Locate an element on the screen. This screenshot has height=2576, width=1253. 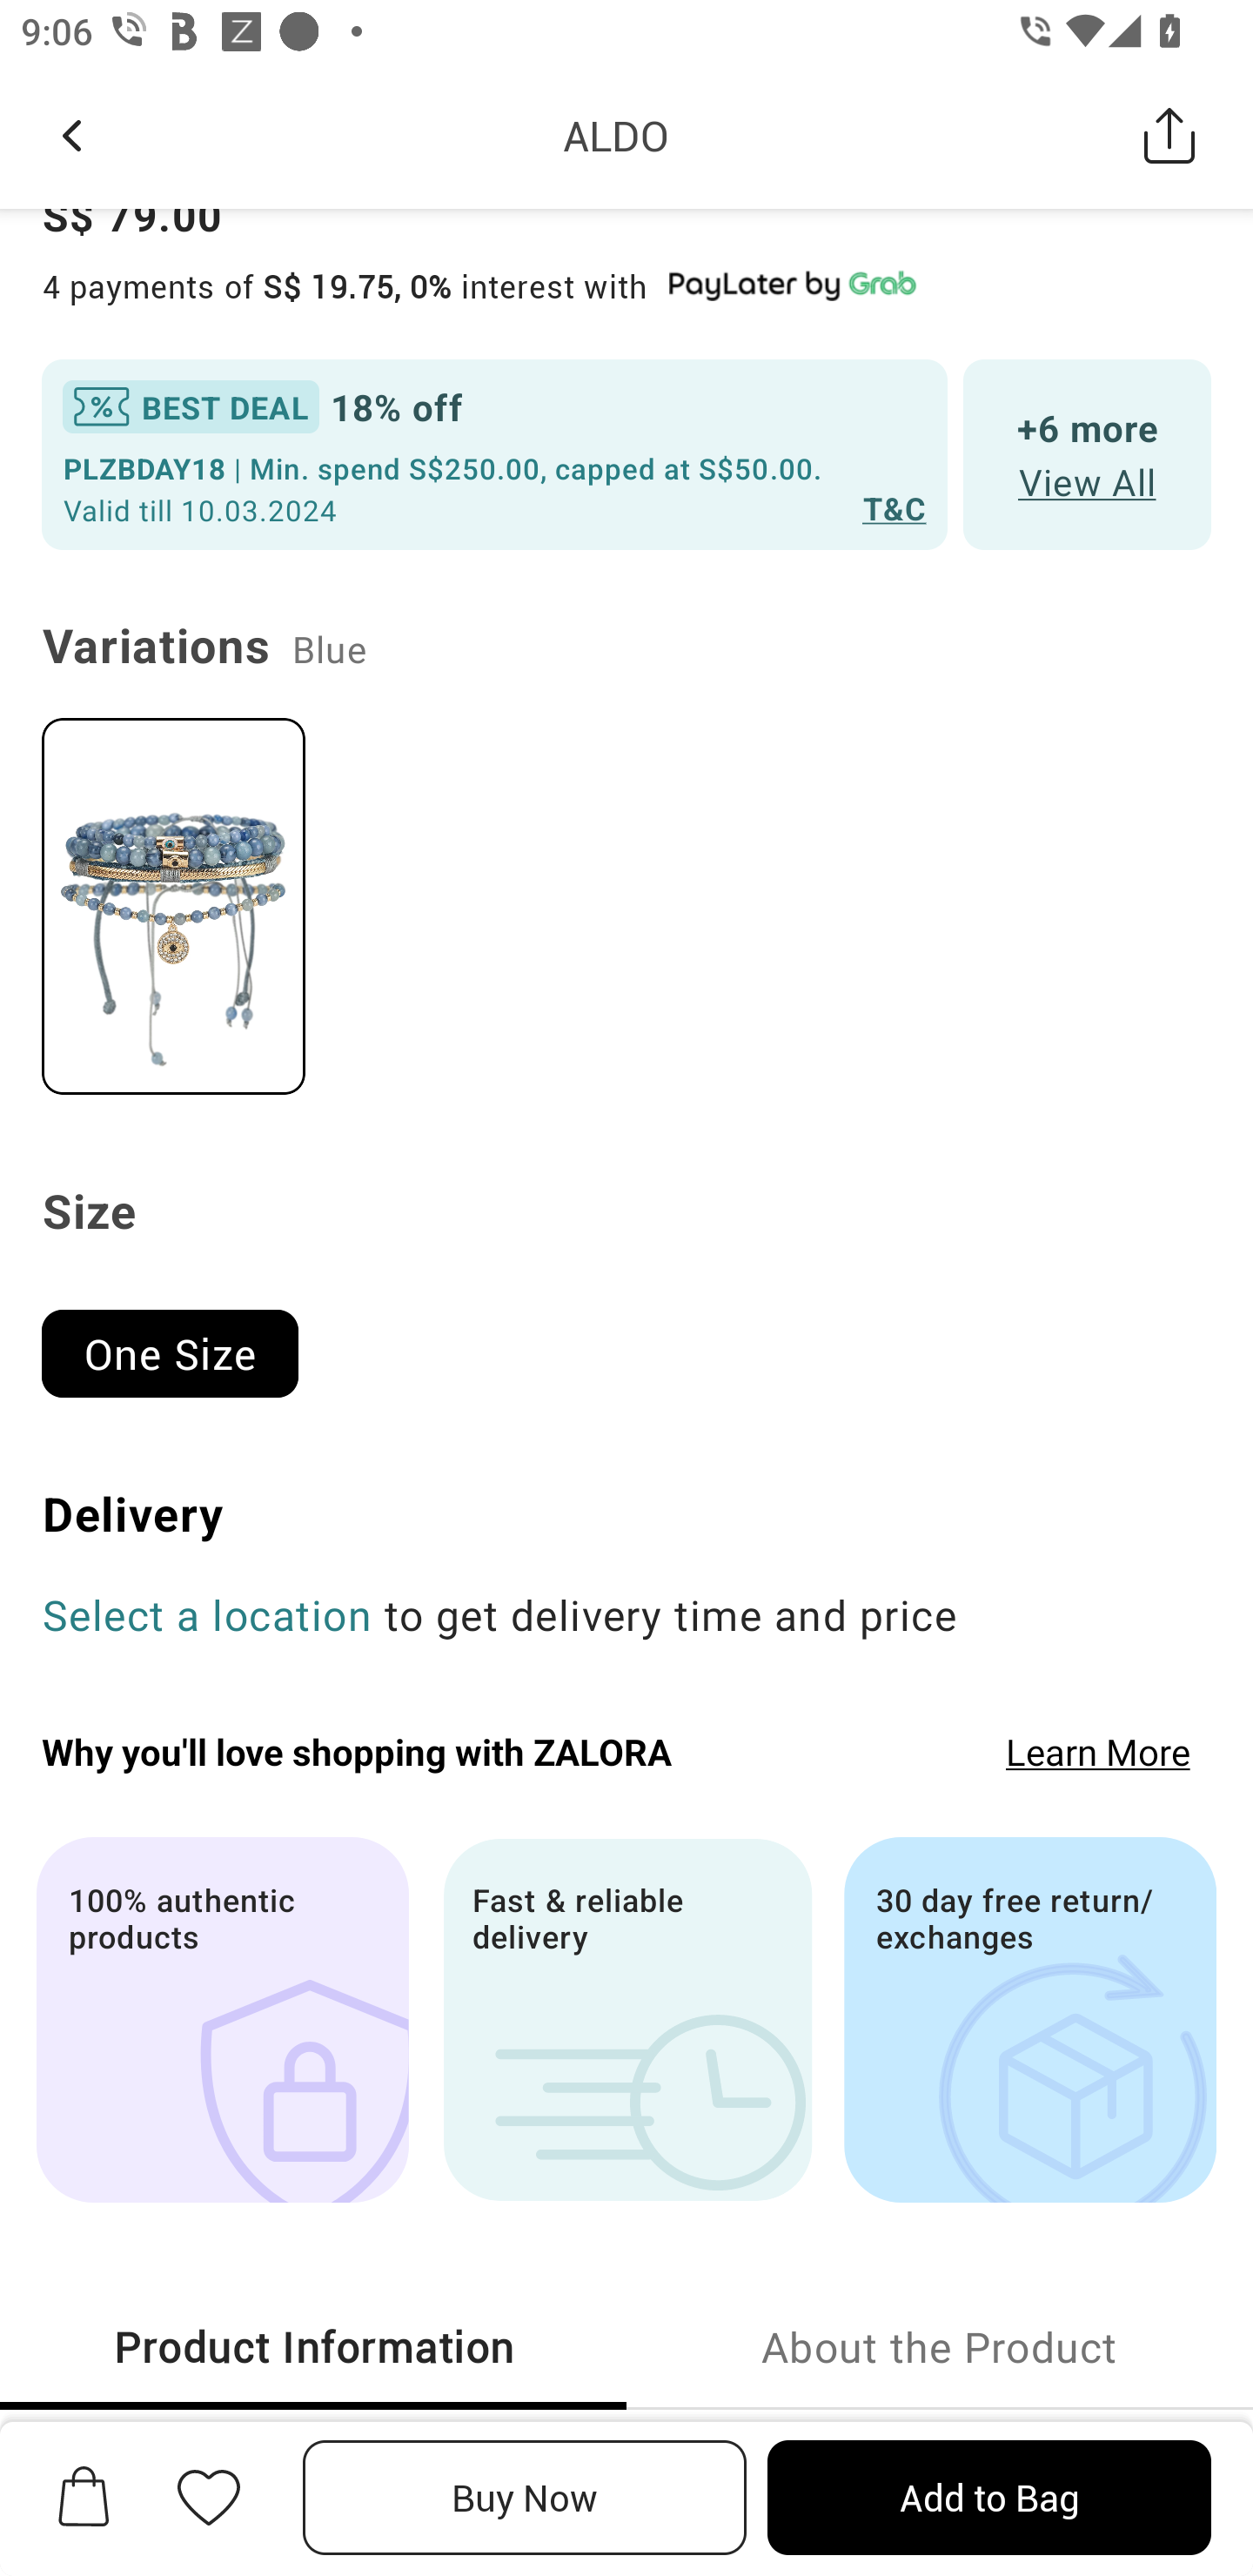
One Size is located at coordinates (183, 1340).